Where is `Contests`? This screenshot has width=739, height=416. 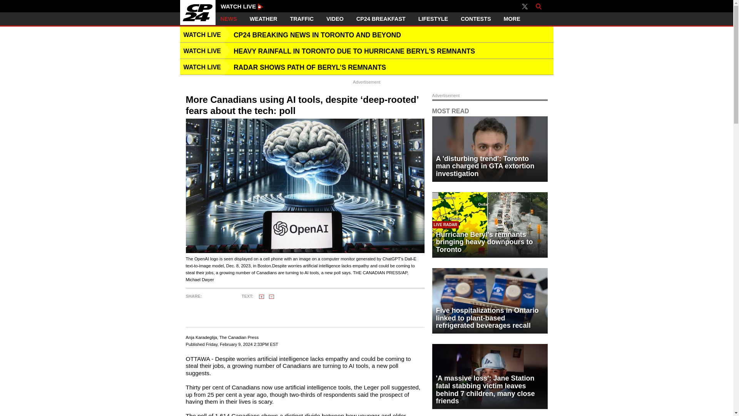 Contests is located at coordinates (475, 19).